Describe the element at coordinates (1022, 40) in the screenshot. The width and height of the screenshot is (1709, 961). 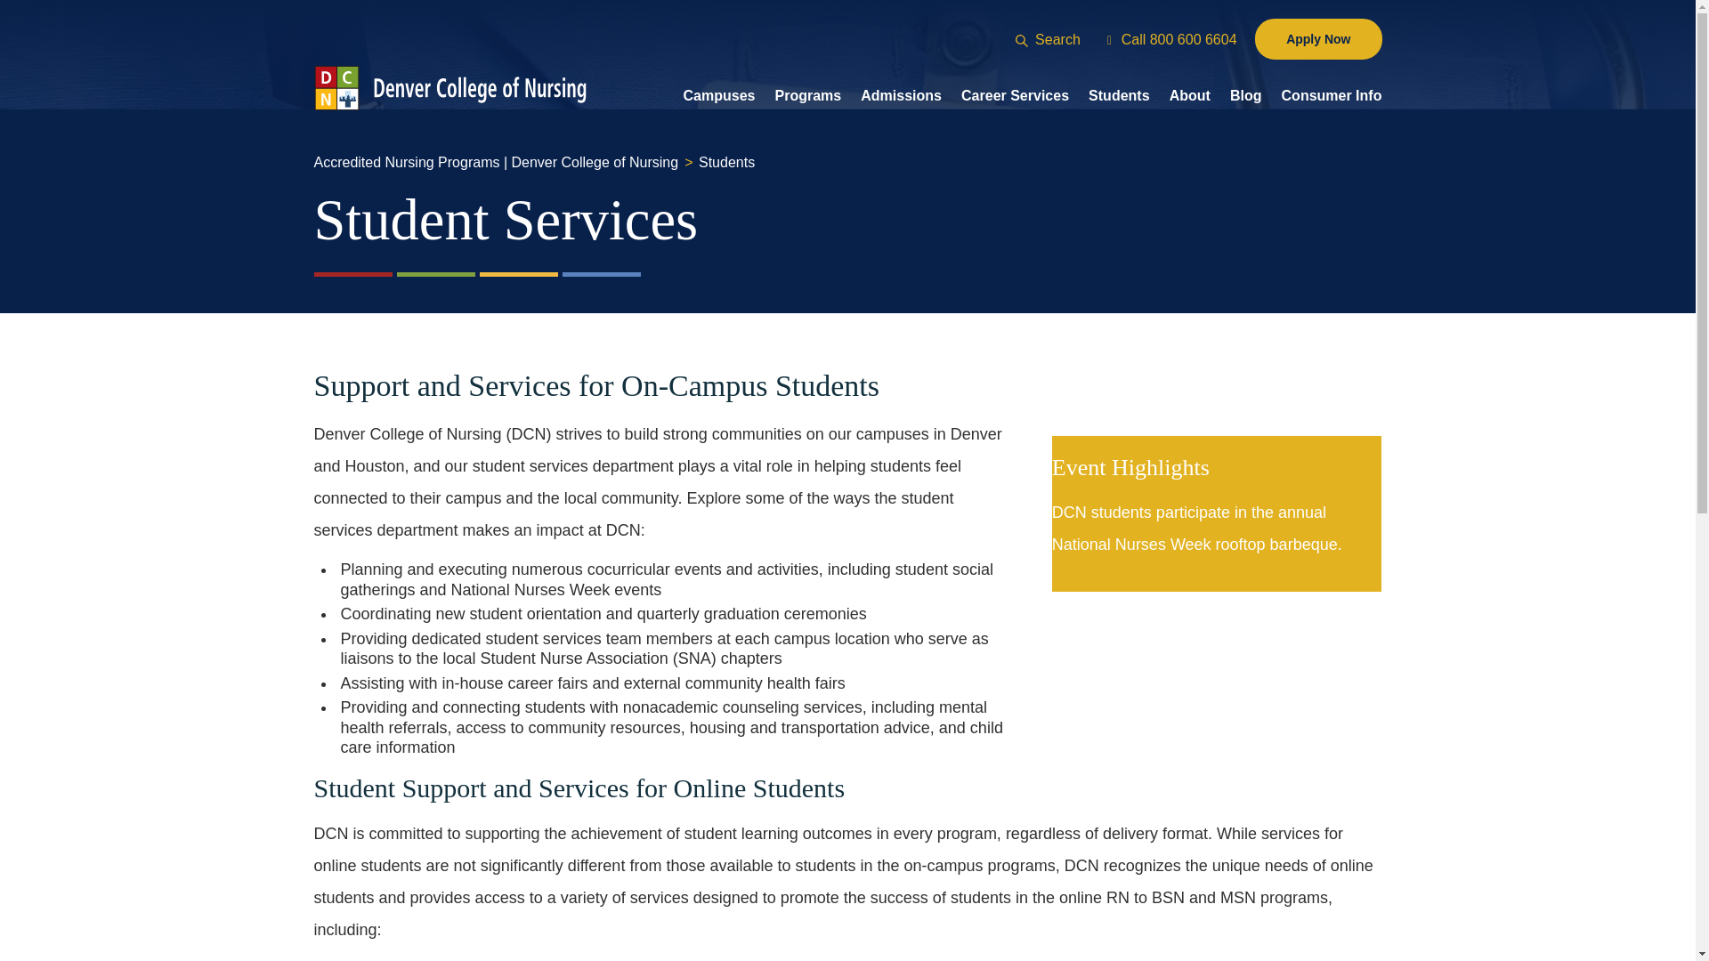
I see `Search` at that location.